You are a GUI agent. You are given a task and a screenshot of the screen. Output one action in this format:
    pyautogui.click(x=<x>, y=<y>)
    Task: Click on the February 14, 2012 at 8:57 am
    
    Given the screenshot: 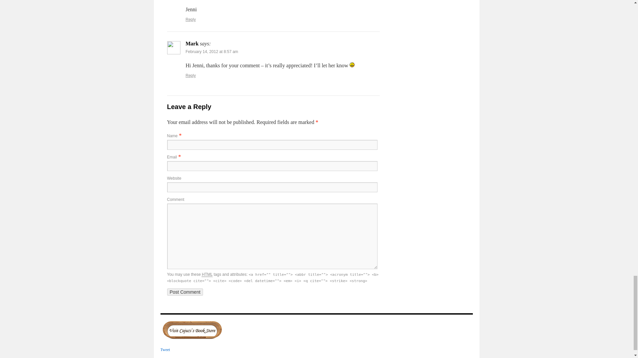 What is the action you would take?
    pyautogui.click(x=212, y=52)
    